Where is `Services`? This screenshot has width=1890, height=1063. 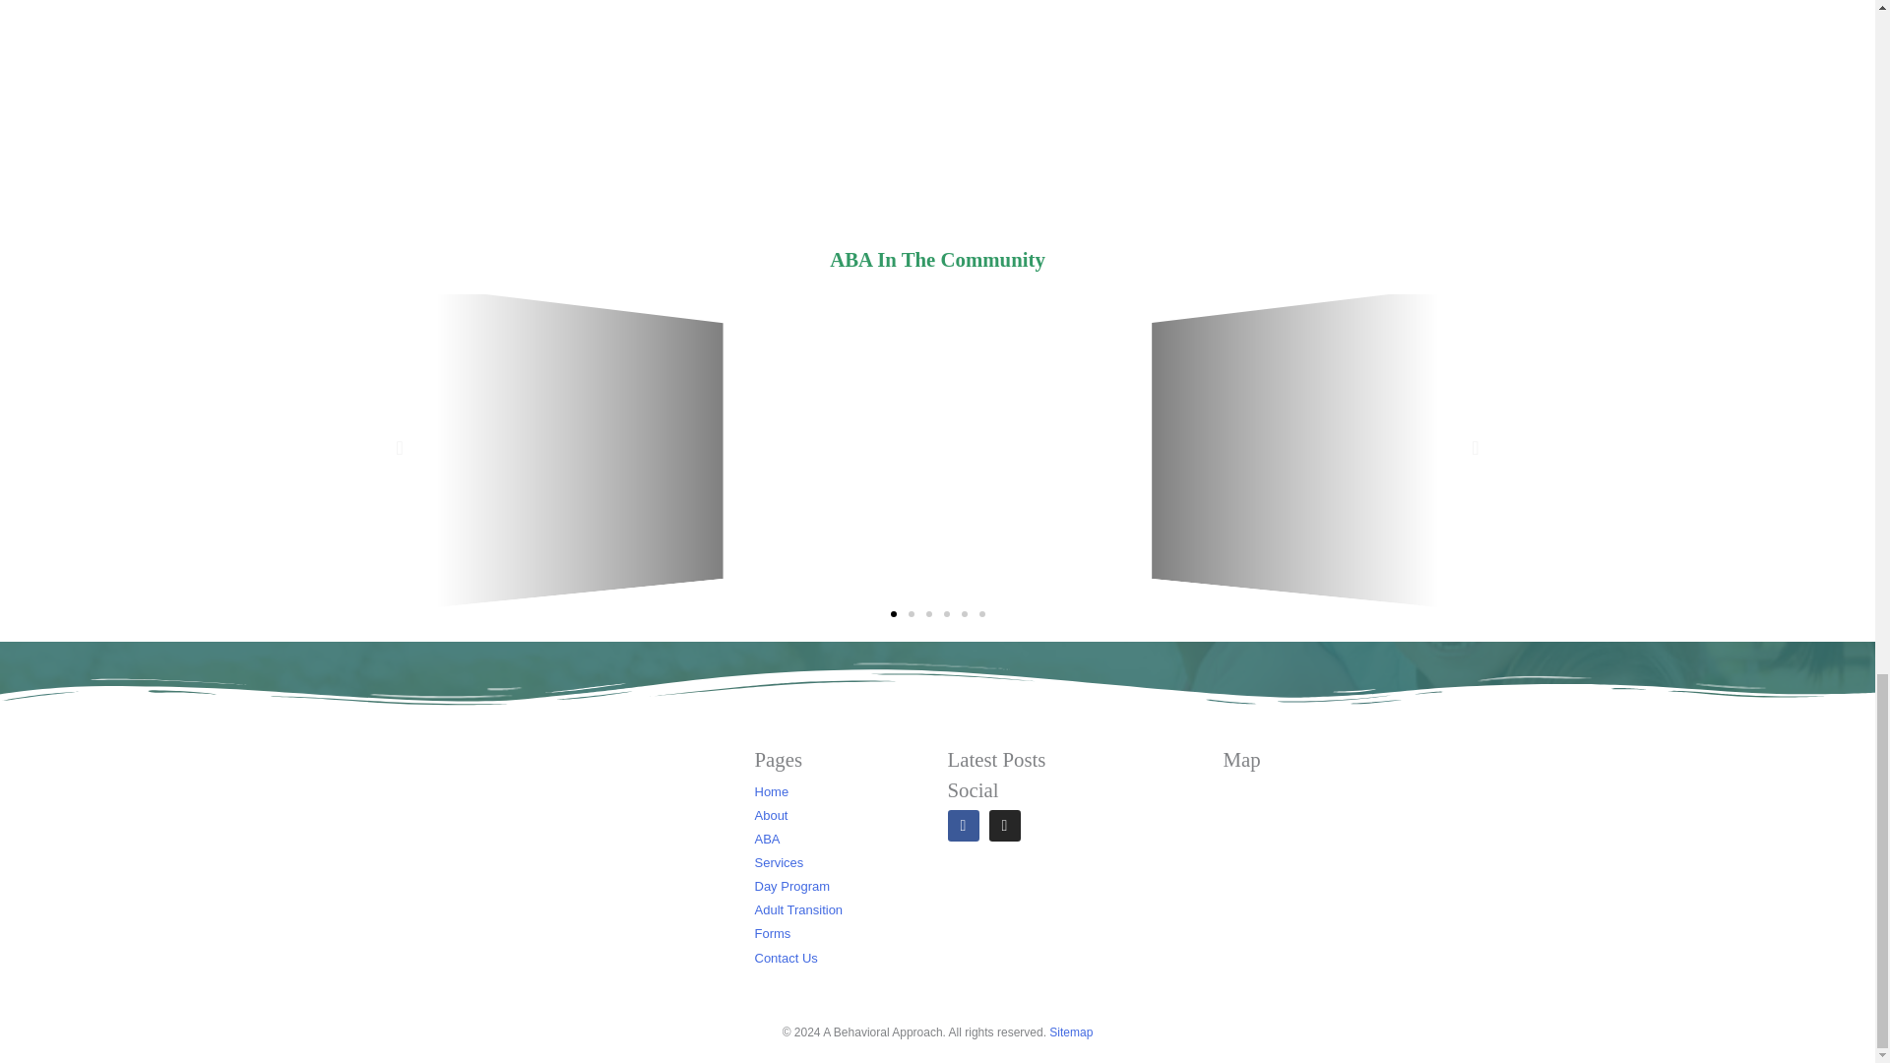
Services is located at coordinates (882, 862).